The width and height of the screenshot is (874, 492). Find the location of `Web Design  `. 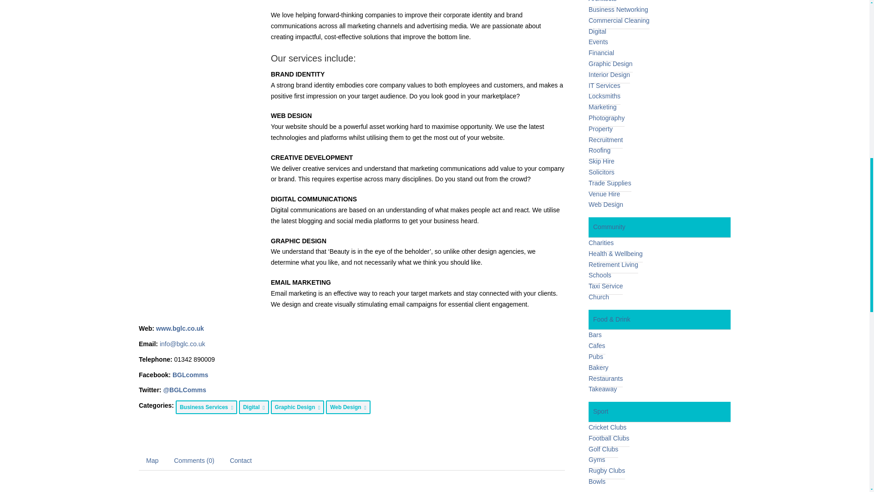

Web Design   is located at coordinates (348, 406).